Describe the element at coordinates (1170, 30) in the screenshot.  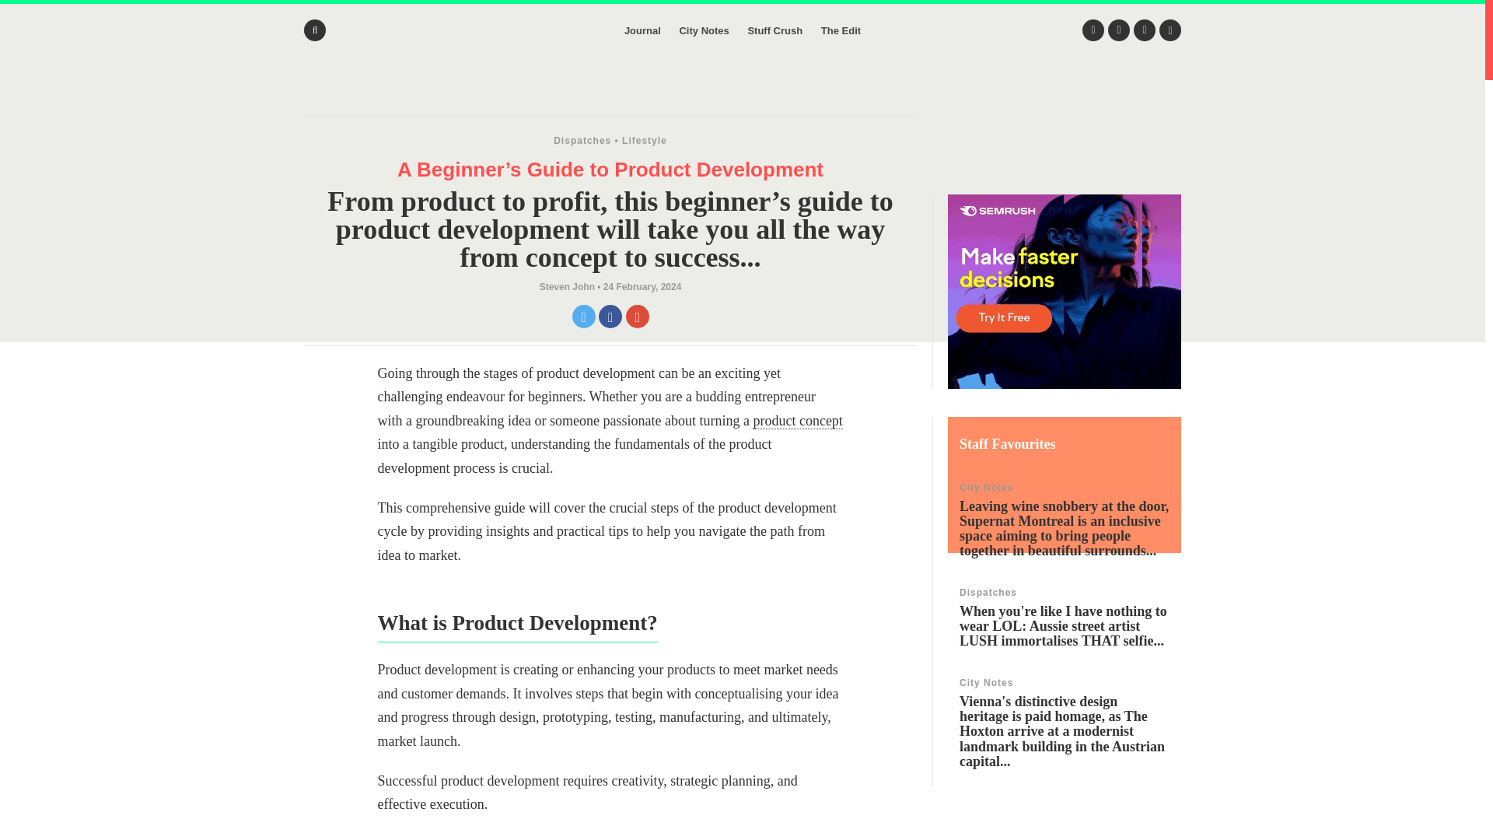
I see `Pinterest` at that location.